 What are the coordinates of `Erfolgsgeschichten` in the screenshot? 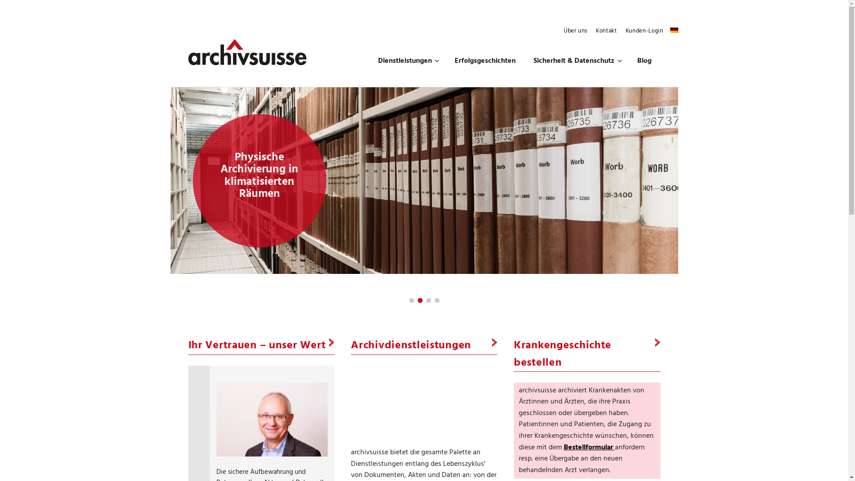 It's located at (484, 61).